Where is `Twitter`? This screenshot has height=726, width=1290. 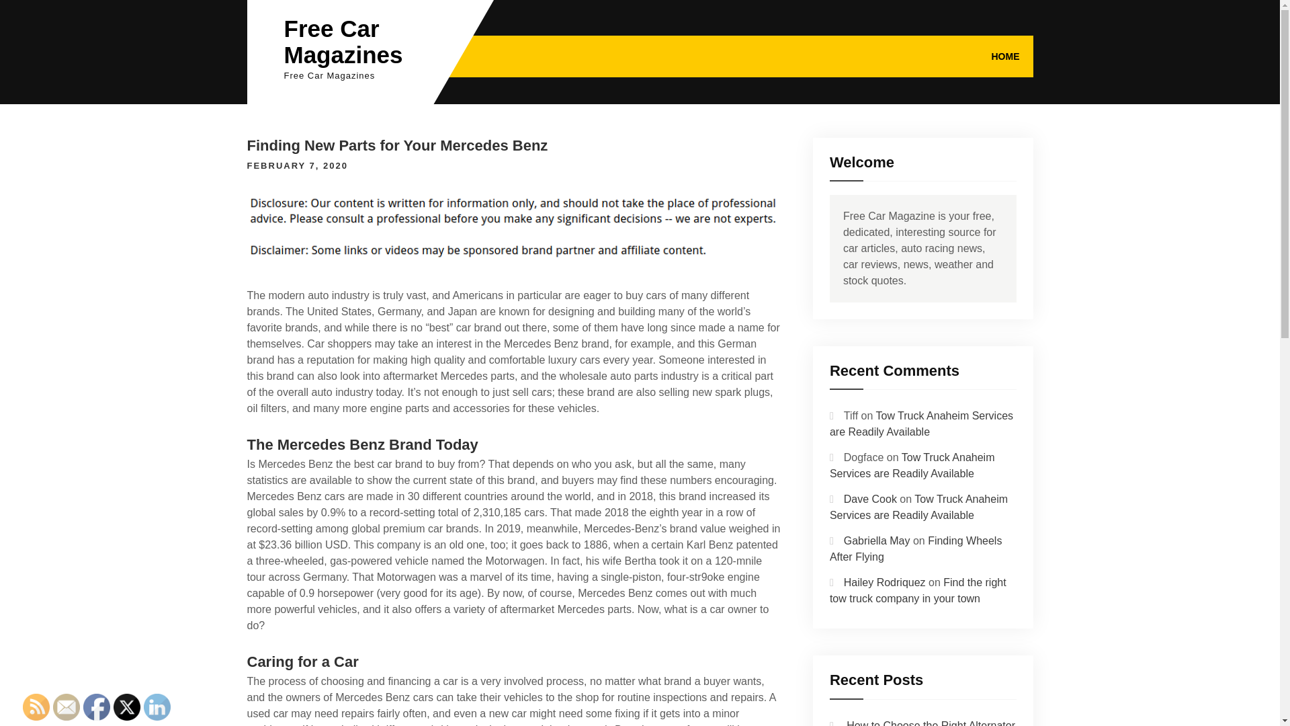 Twitter is located at coordinates (126, 707).